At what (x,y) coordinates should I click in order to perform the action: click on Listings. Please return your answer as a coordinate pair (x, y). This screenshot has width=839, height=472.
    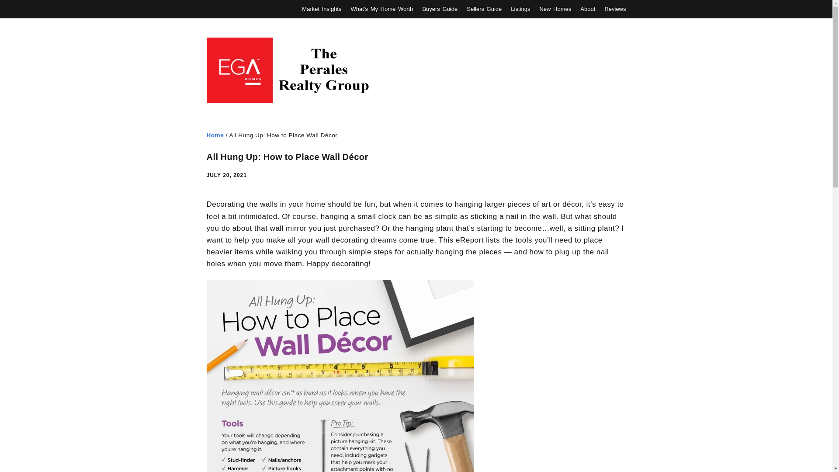
    Looking at the image, I should click on (520, 9).